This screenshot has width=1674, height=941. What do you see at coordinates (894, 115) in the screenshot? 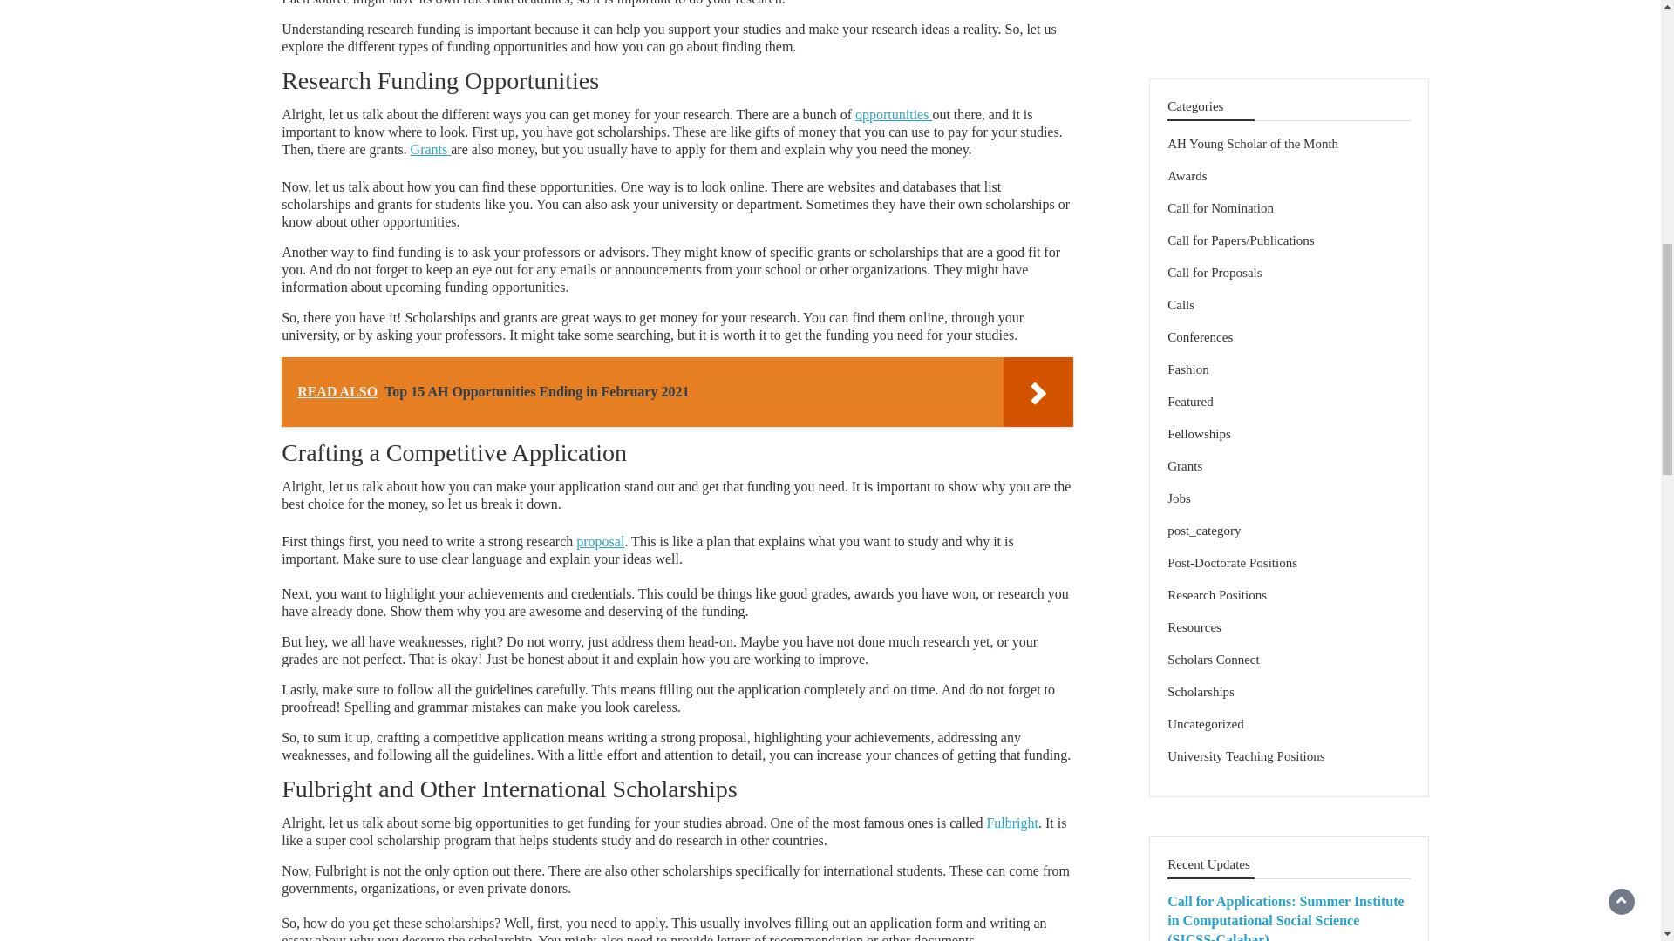
I see `opportunities` at bounding box center [894, 115].